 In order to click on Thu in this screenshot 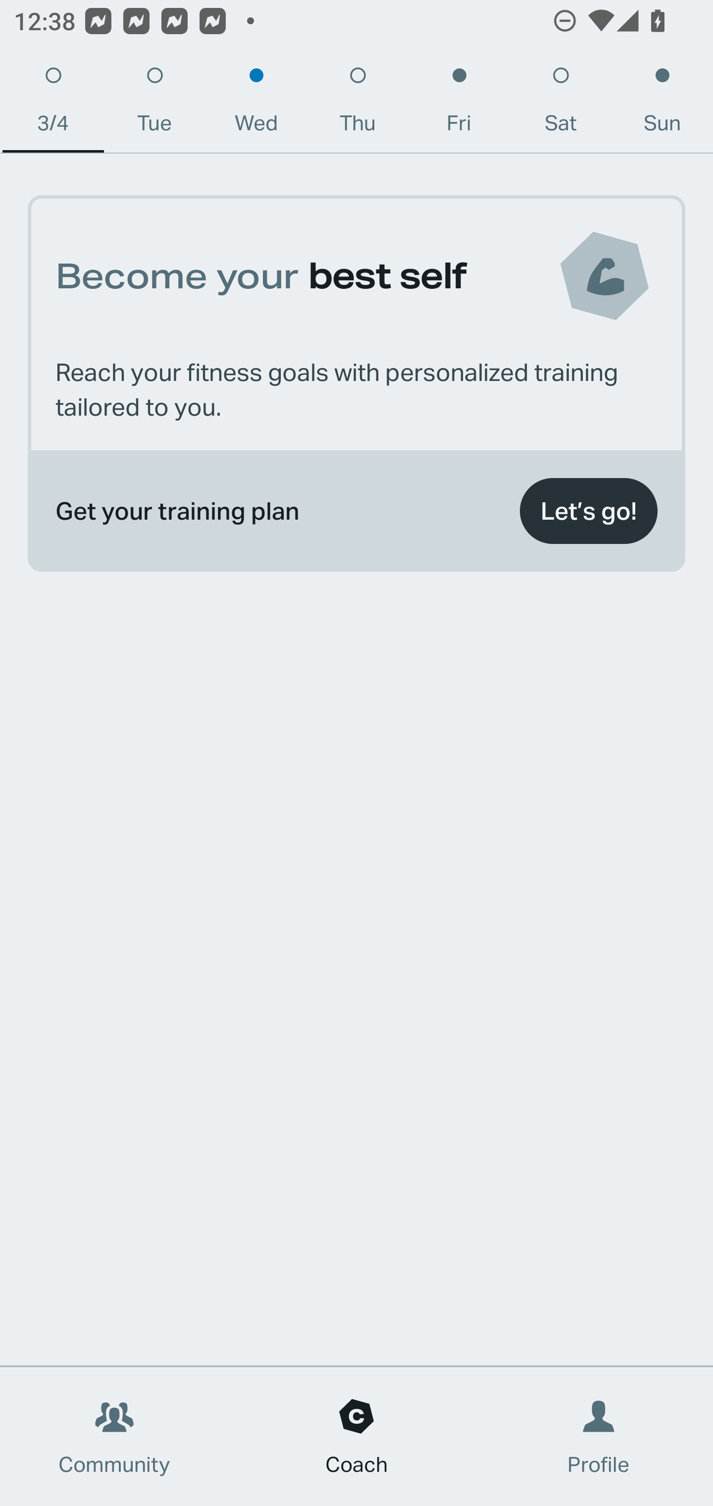, I will do `click(357, 104)`.